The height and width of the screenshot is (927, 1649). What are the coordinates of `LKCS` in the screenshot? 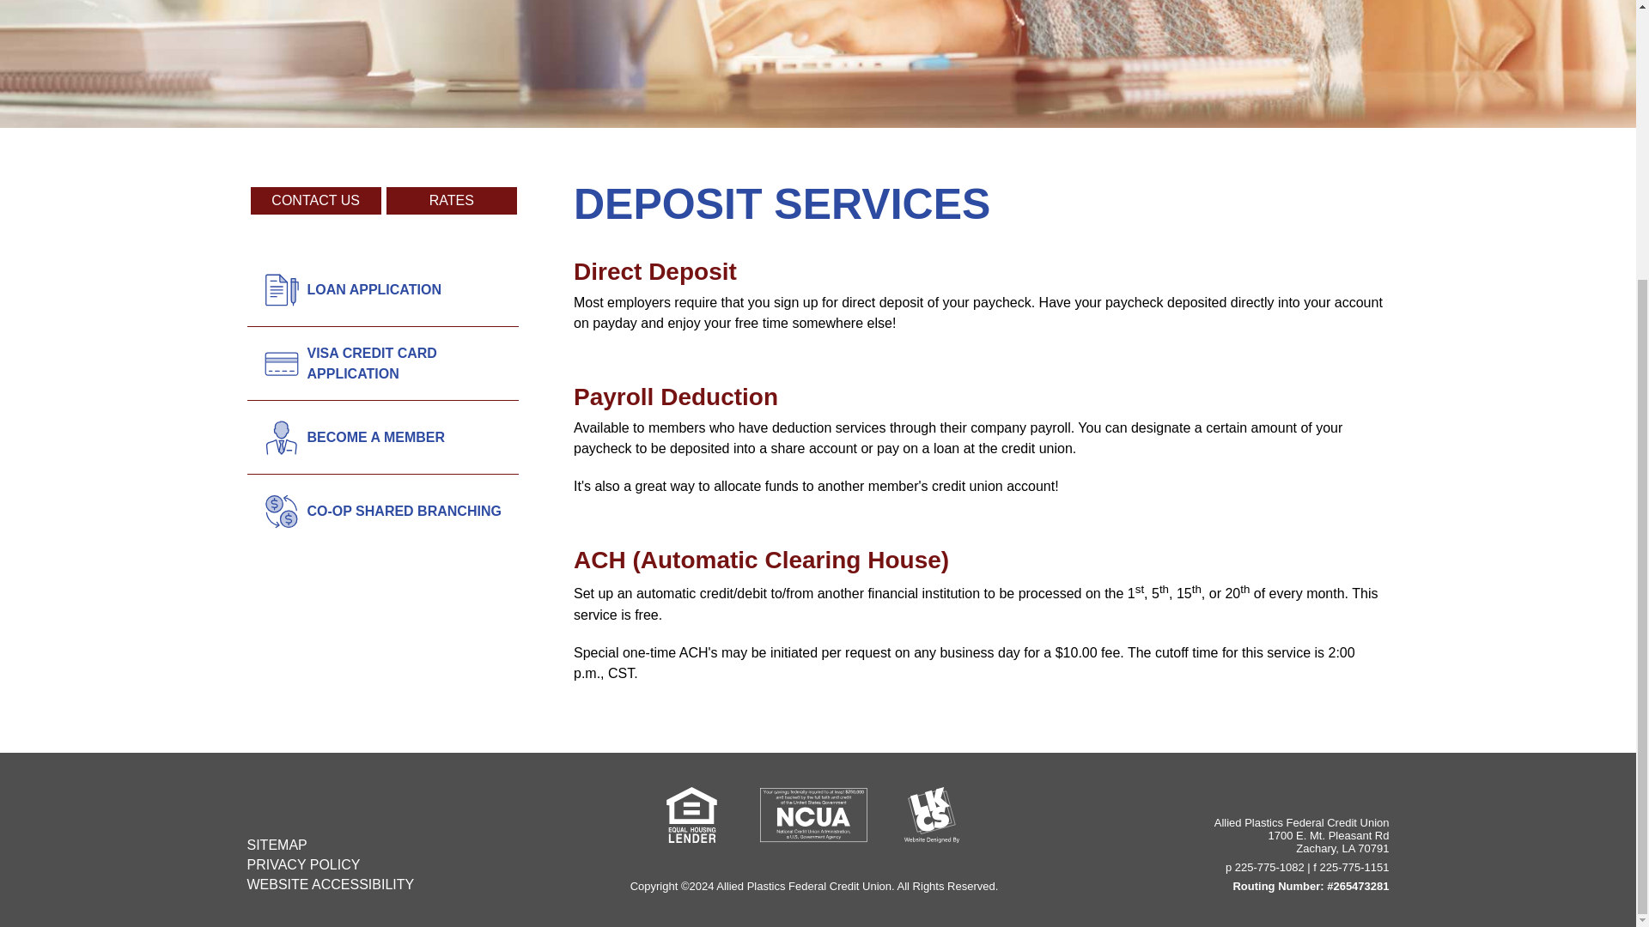 It's located at (931, 814).